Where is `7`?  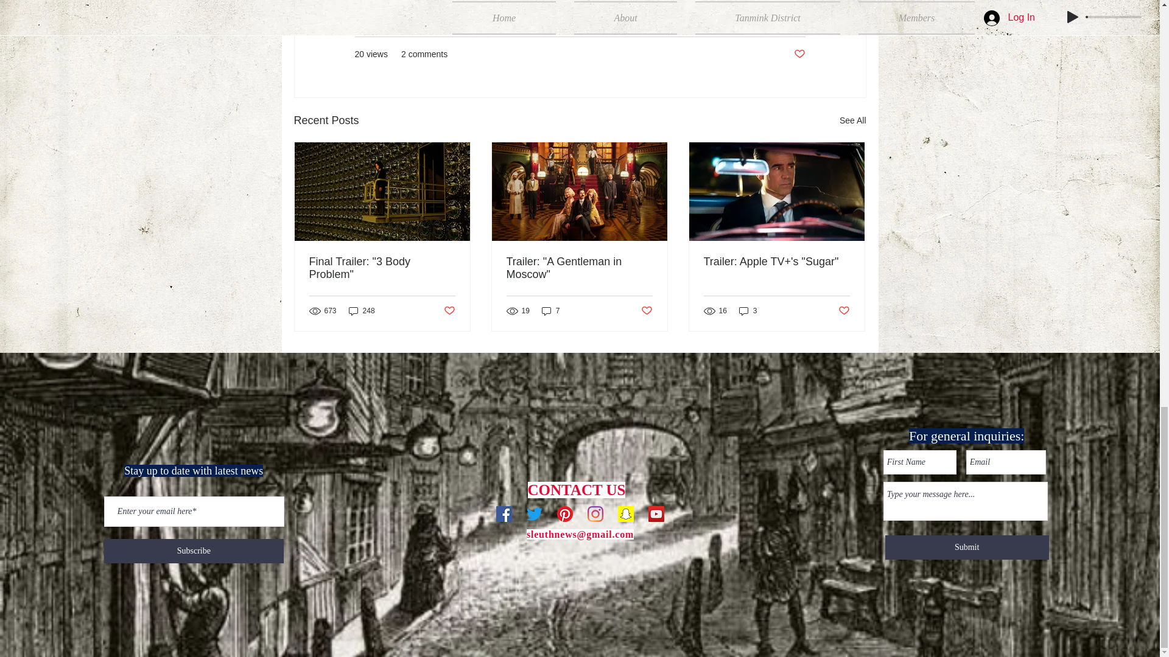 7 is located at coordinates (550, 311).